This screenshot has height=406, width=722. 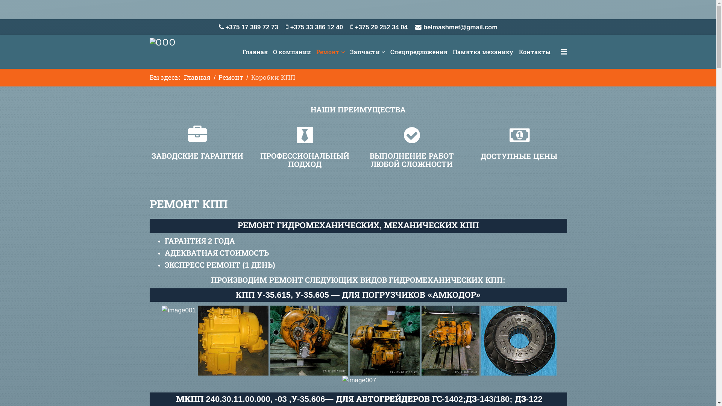 I want to click on +375 17 389 72 73, so click(x=252, y=27).